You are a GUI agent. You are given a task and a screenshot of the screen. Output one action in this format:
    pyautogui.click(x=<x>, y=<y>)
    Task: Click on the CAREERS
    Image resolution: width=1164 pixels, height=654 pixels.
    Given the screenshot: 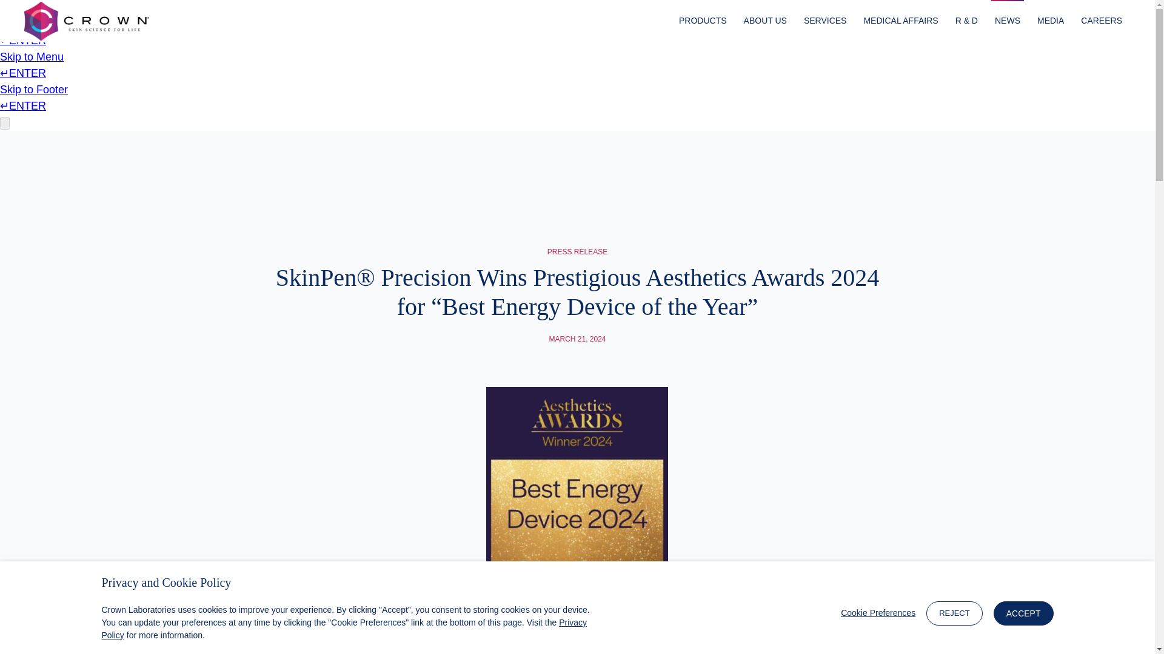 What is the action you would take?
    pyautogui.click(x=1101, y=21)
    